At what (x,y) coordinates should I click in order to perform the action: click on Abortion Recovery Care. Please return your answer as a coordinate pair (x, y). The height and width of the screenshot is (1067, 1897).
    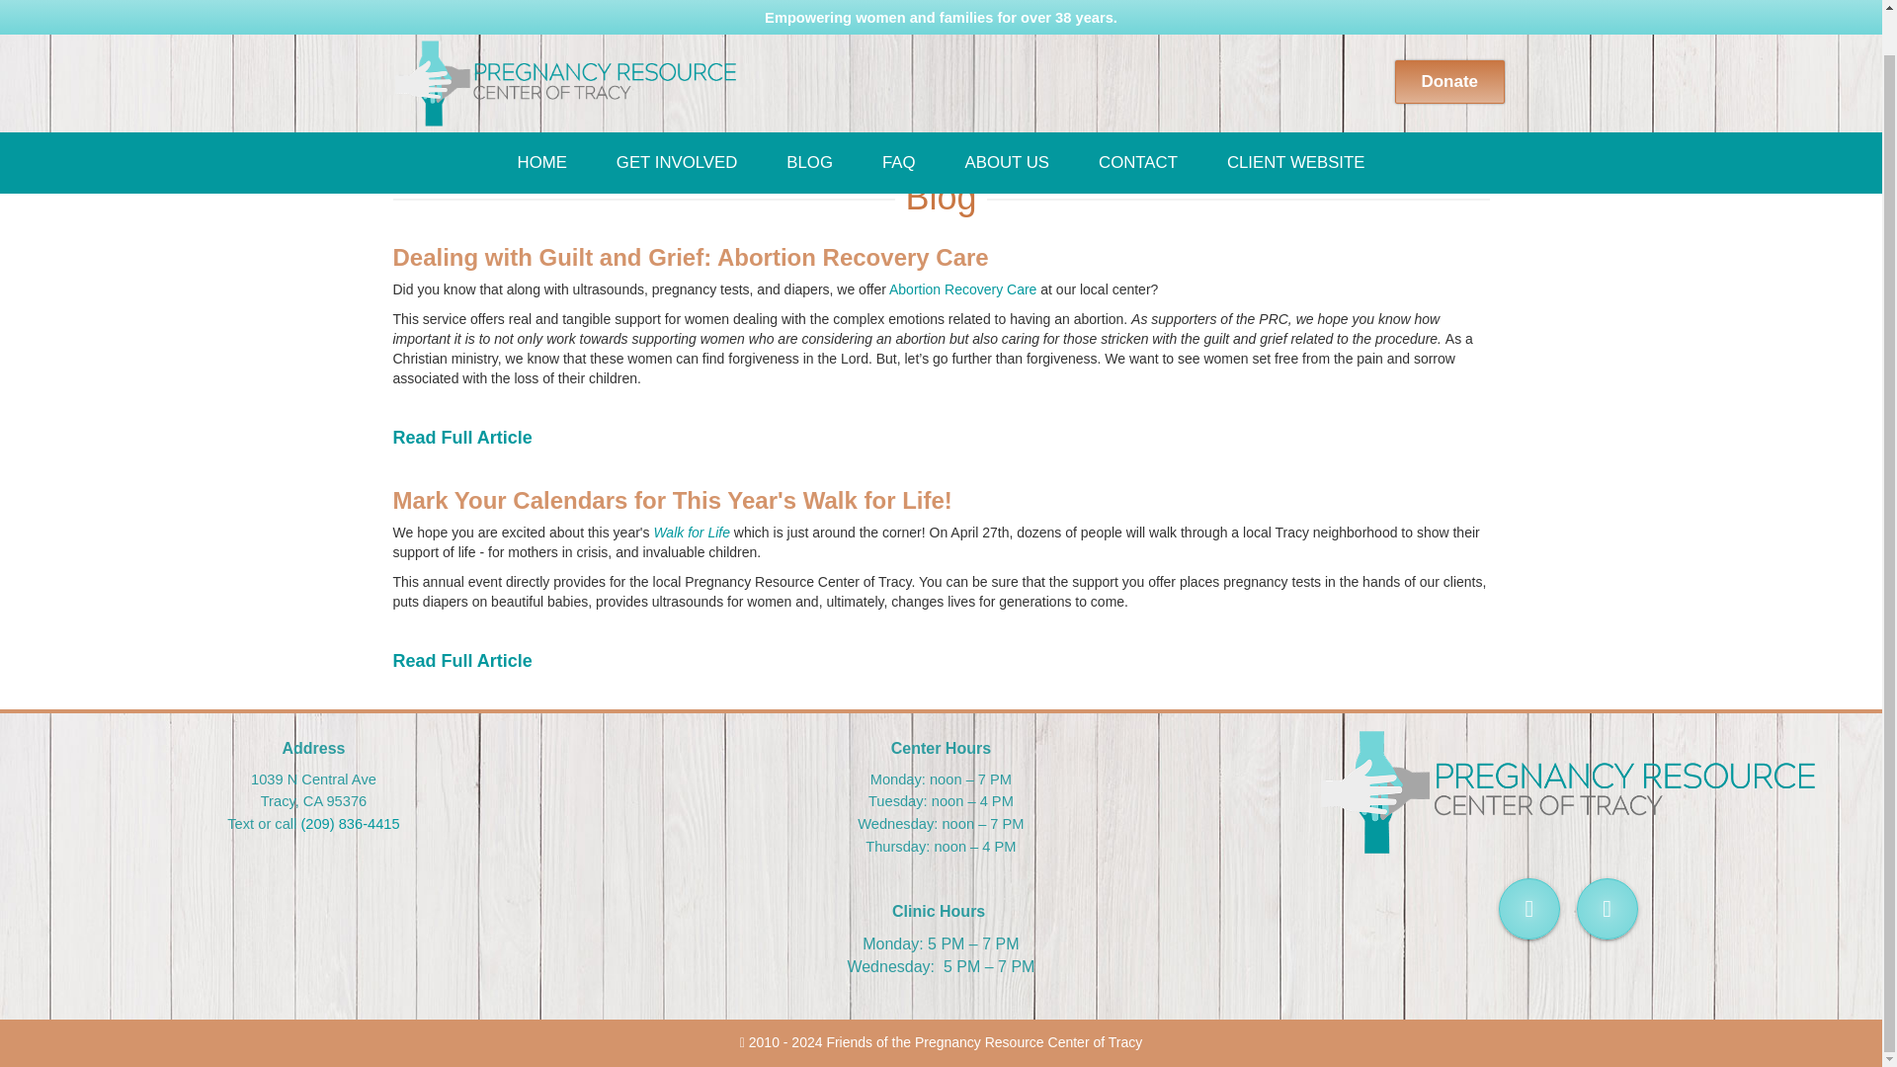
    Looking at the image, I should click on (962, 289).